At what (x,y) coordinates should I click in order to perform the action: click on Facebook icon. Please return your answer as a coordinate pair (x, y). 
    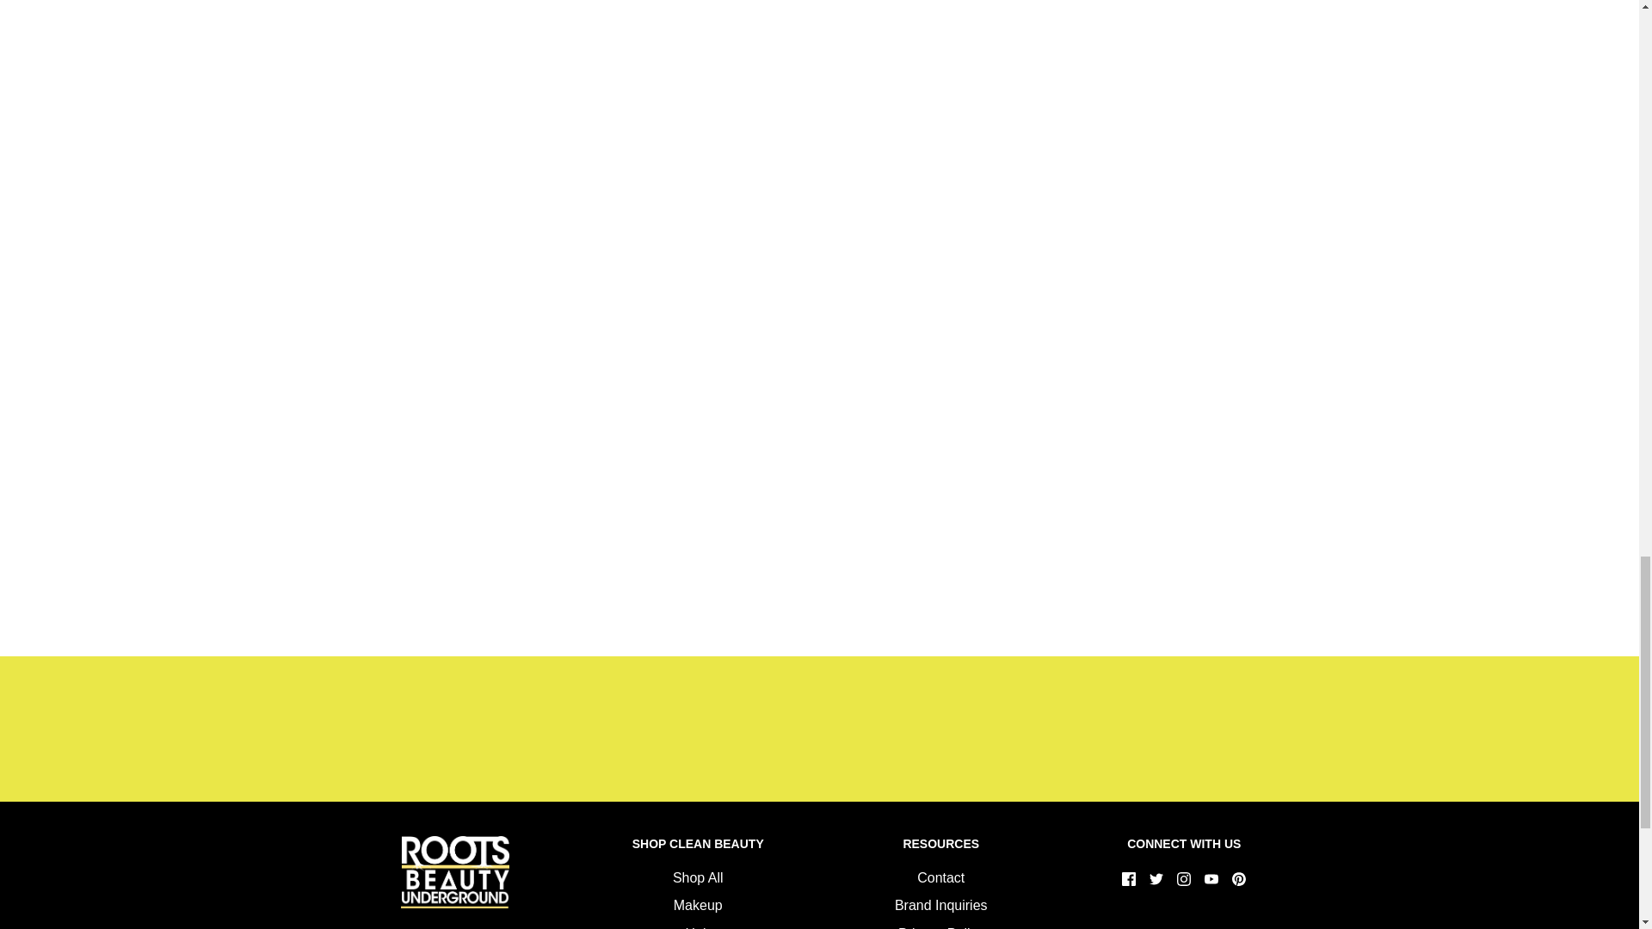
    Looking at the image, I should click on (1129, 879).